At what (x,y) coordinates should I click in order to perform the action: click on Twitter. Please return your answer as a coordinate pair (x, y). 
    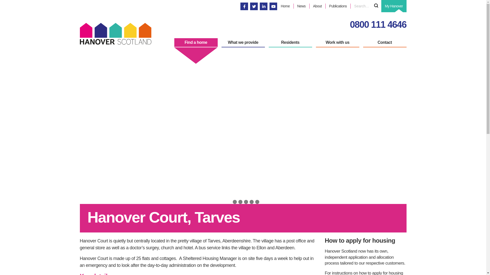
    Looking at the image, I should click on (254, 7).